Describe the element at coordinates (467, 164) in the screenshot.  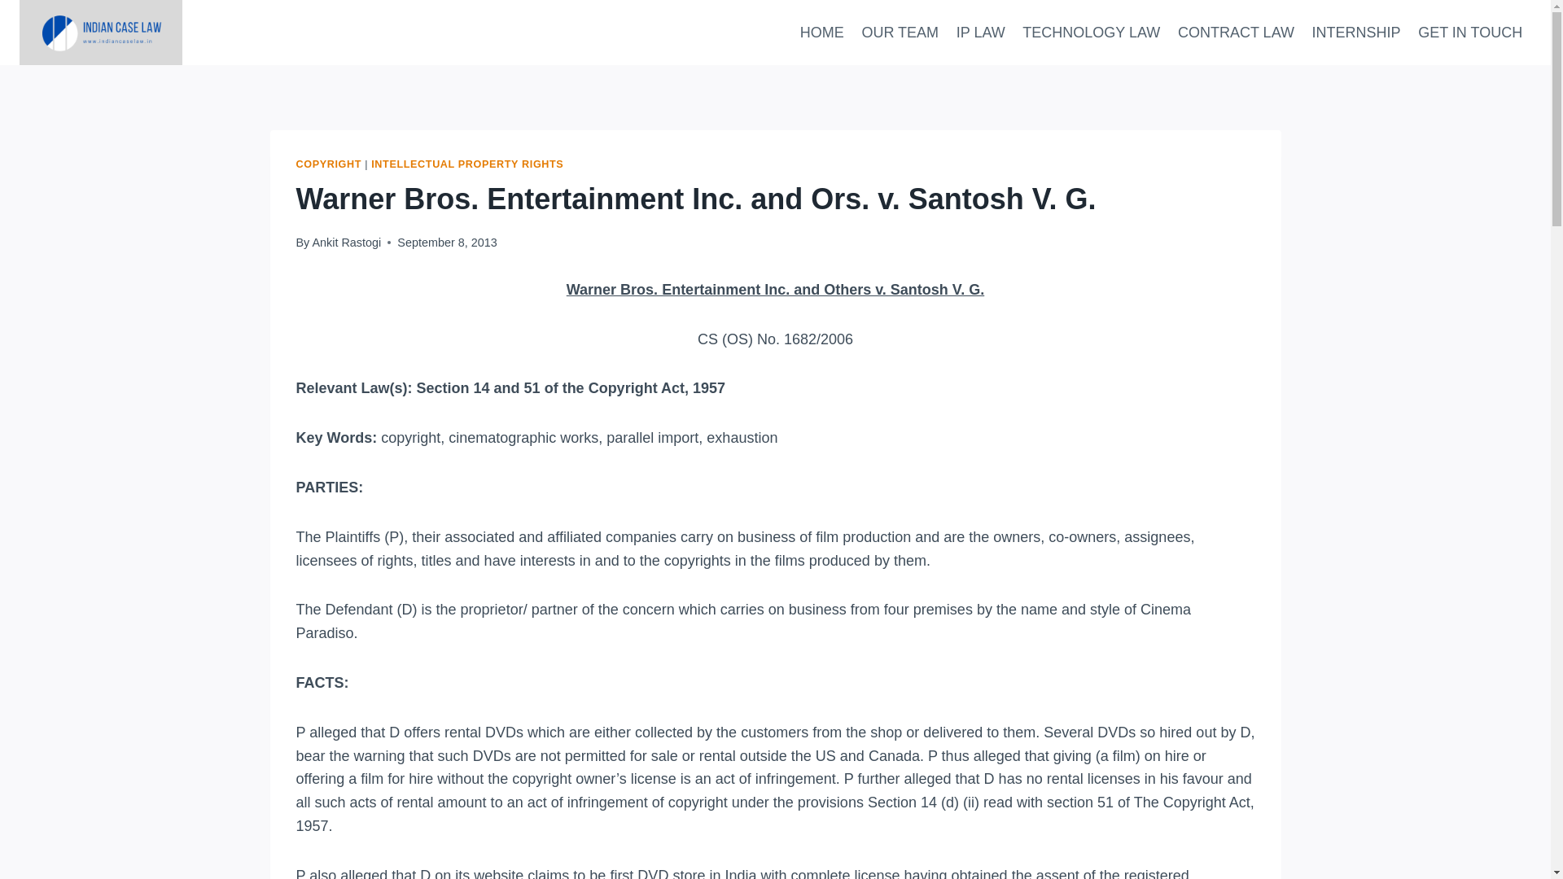
I see `INTELLECTUAL PROPERTY RIGHTS` at that location.